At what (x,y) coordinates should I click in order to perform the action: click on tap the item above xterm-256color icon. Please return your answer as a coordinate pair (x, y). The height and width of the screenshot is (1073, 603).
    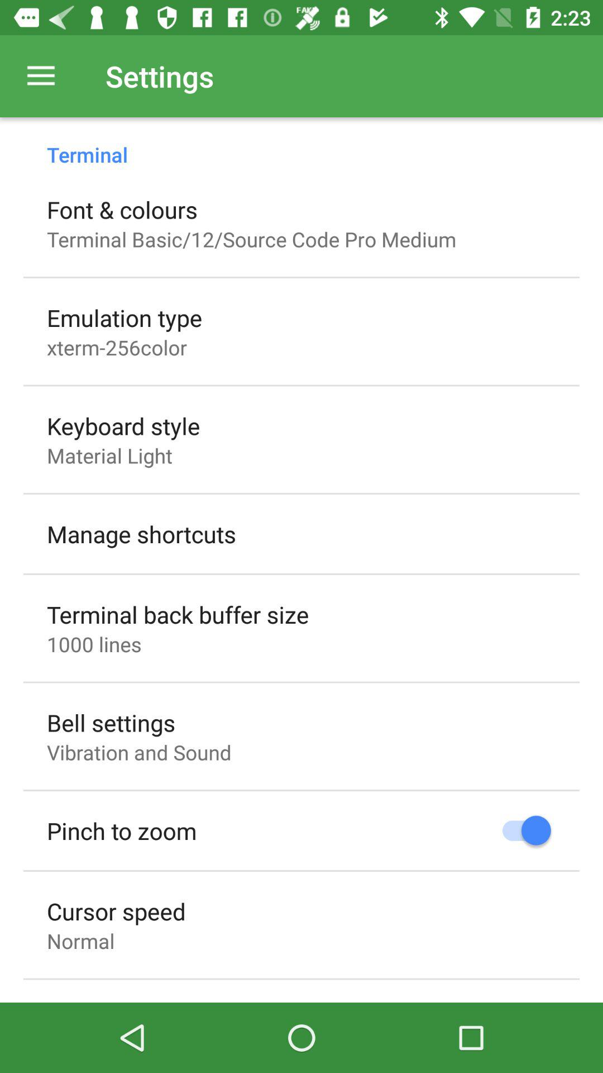
    Looking at the image, I should click on (125, 317).